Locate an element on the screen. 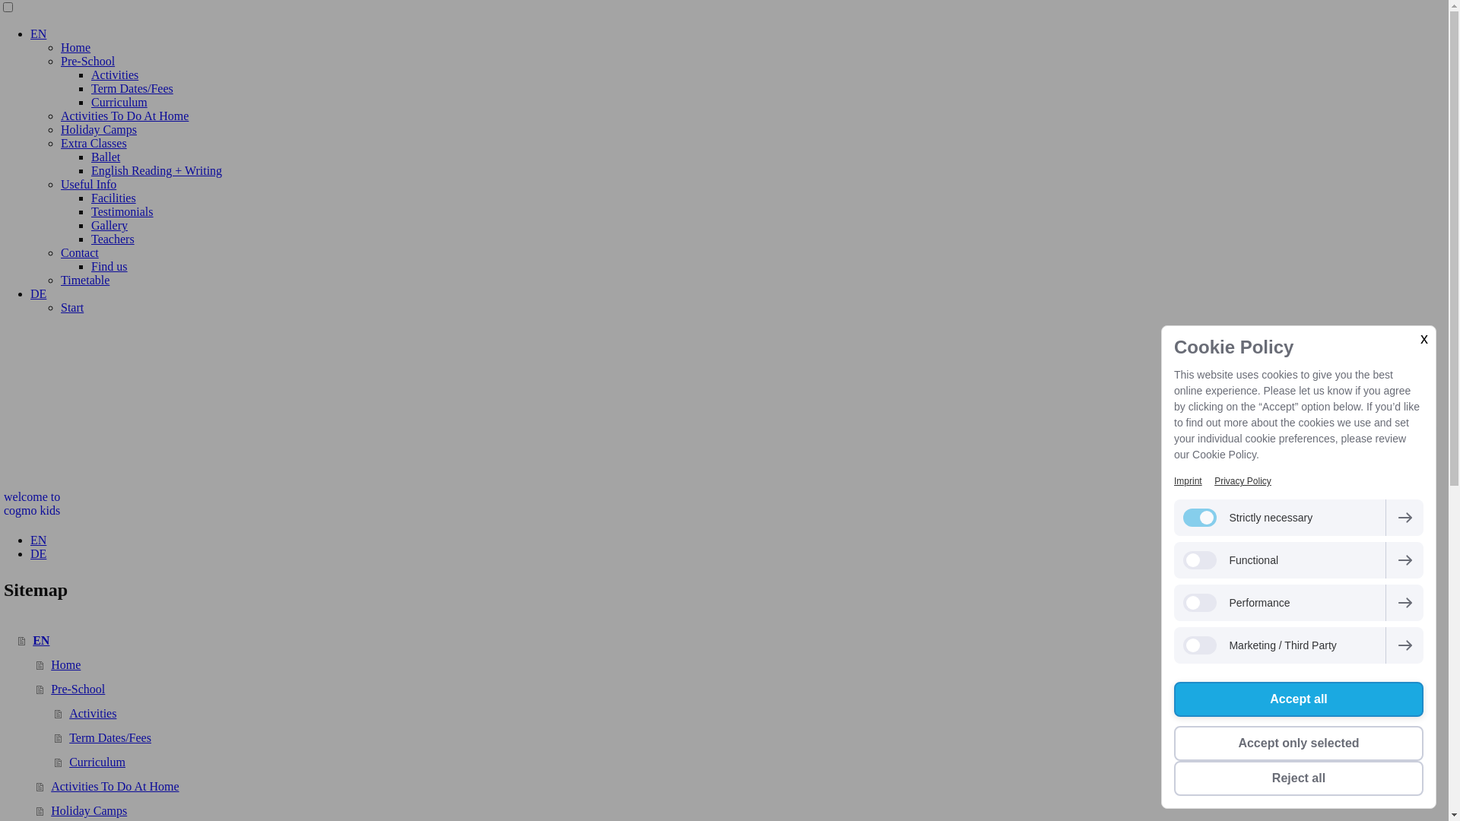 The width and height of the screenshot is (1460, 821). Timetable is located at coordinates (85, 280).